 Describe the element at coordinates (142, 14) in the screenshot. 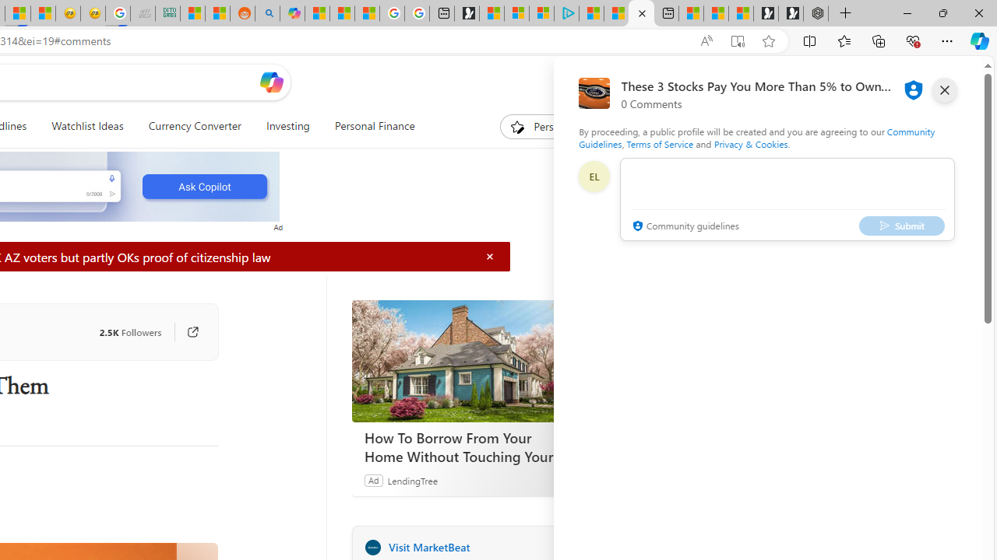

I see `Navy Quest` at that location.